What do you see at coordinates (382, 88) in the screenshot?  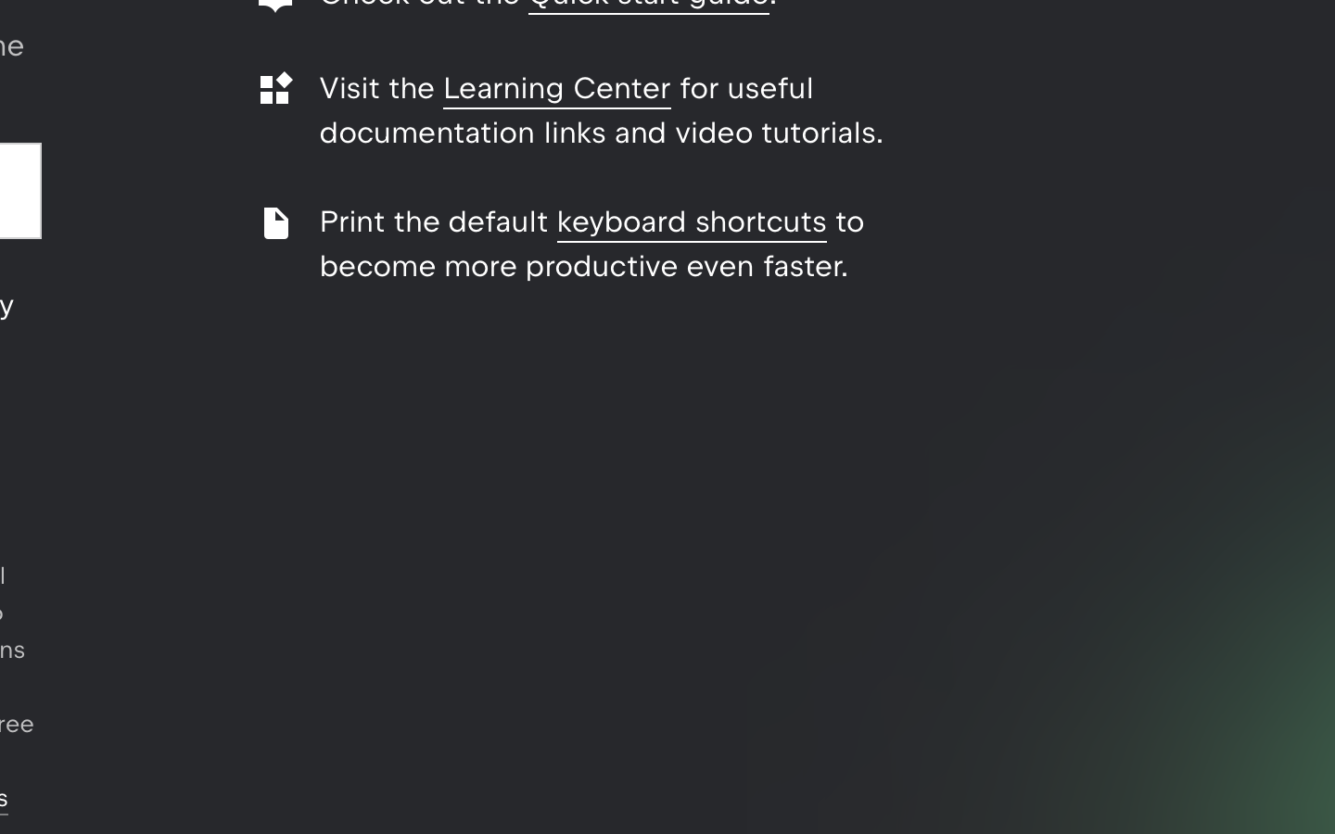 I see `Visit the` at bounding box center [382, 88].